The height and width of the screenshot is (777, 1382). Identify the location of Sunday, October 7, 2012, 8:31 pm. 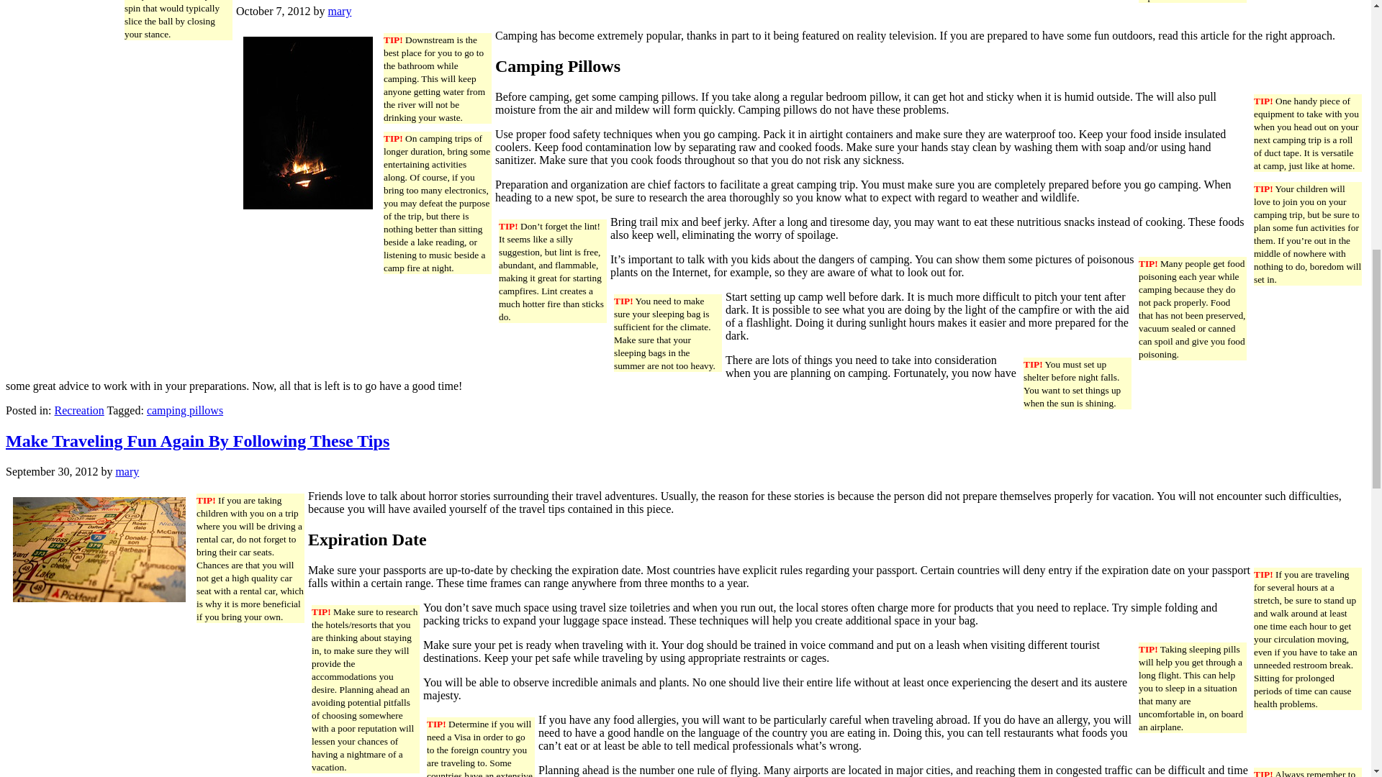
(274, 10).